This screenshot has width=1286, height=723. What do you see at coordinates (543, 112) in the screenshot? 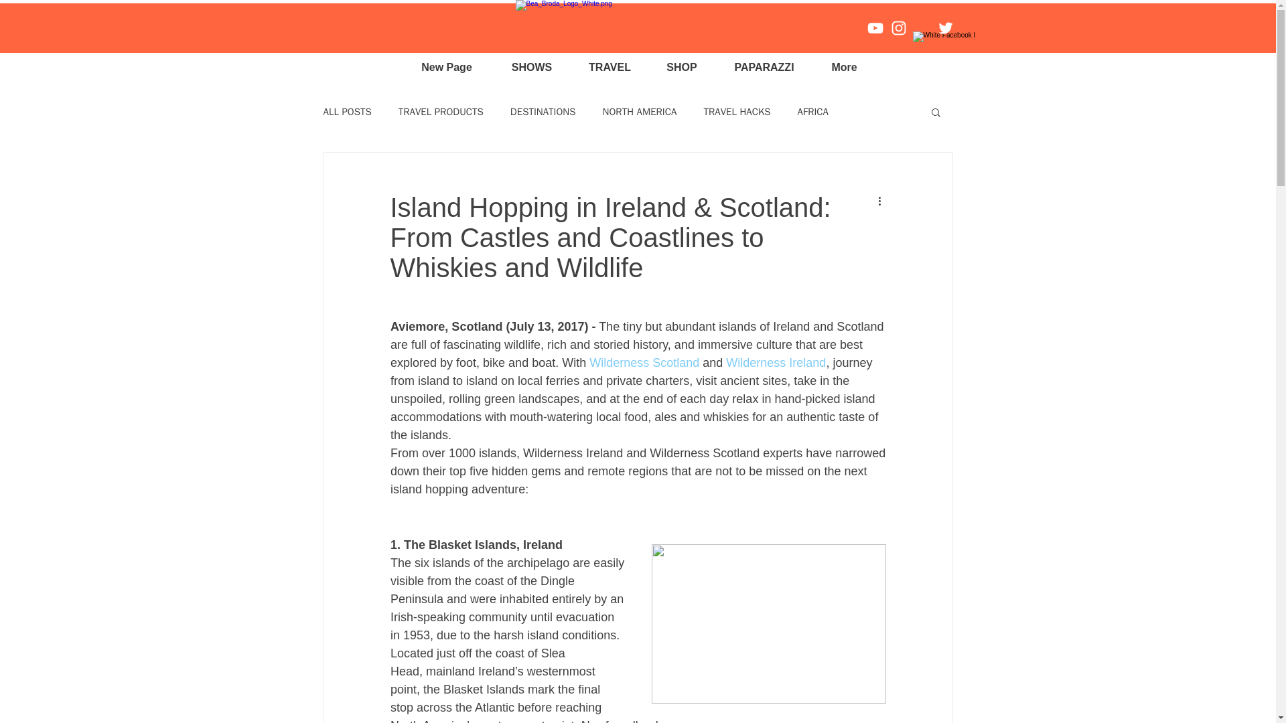
I see `DESTINATIONS` at bounding box center [543, 112].